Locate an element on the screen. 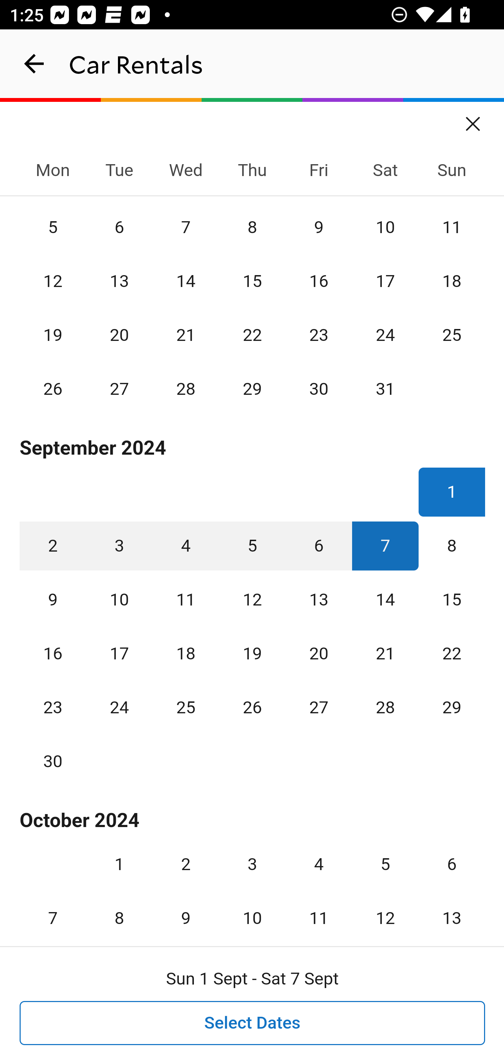  21 September 2024 is located at coordinates (385, 654).